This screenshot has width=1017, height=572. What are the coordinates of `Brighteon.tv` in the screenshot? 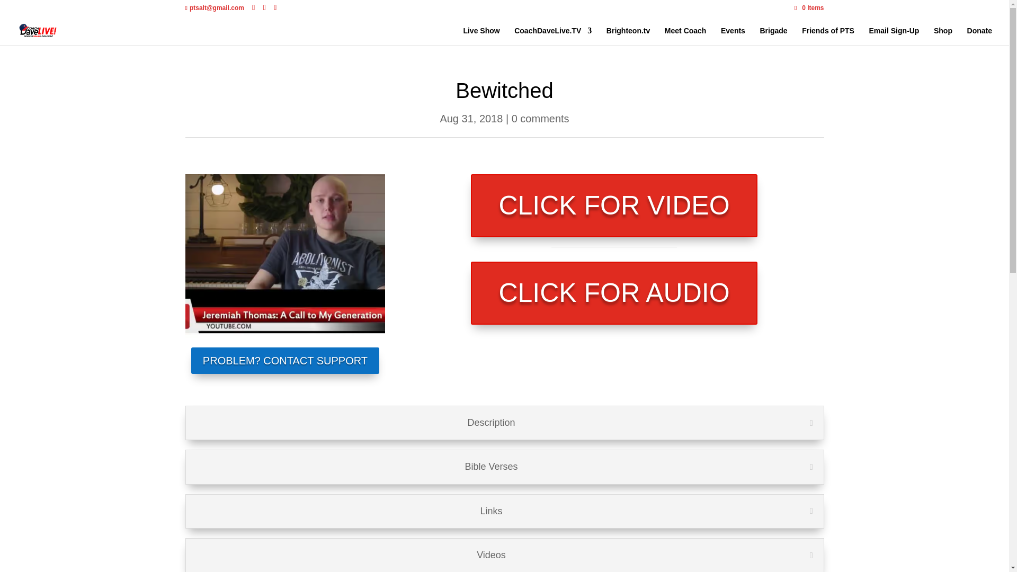 It's located at (628, 36).